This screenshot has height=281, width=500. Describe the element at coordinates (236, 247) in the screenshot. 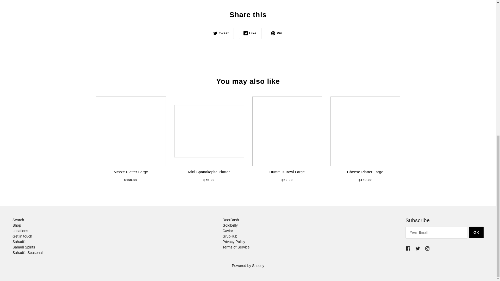

I see `Terms of Service` at that location.